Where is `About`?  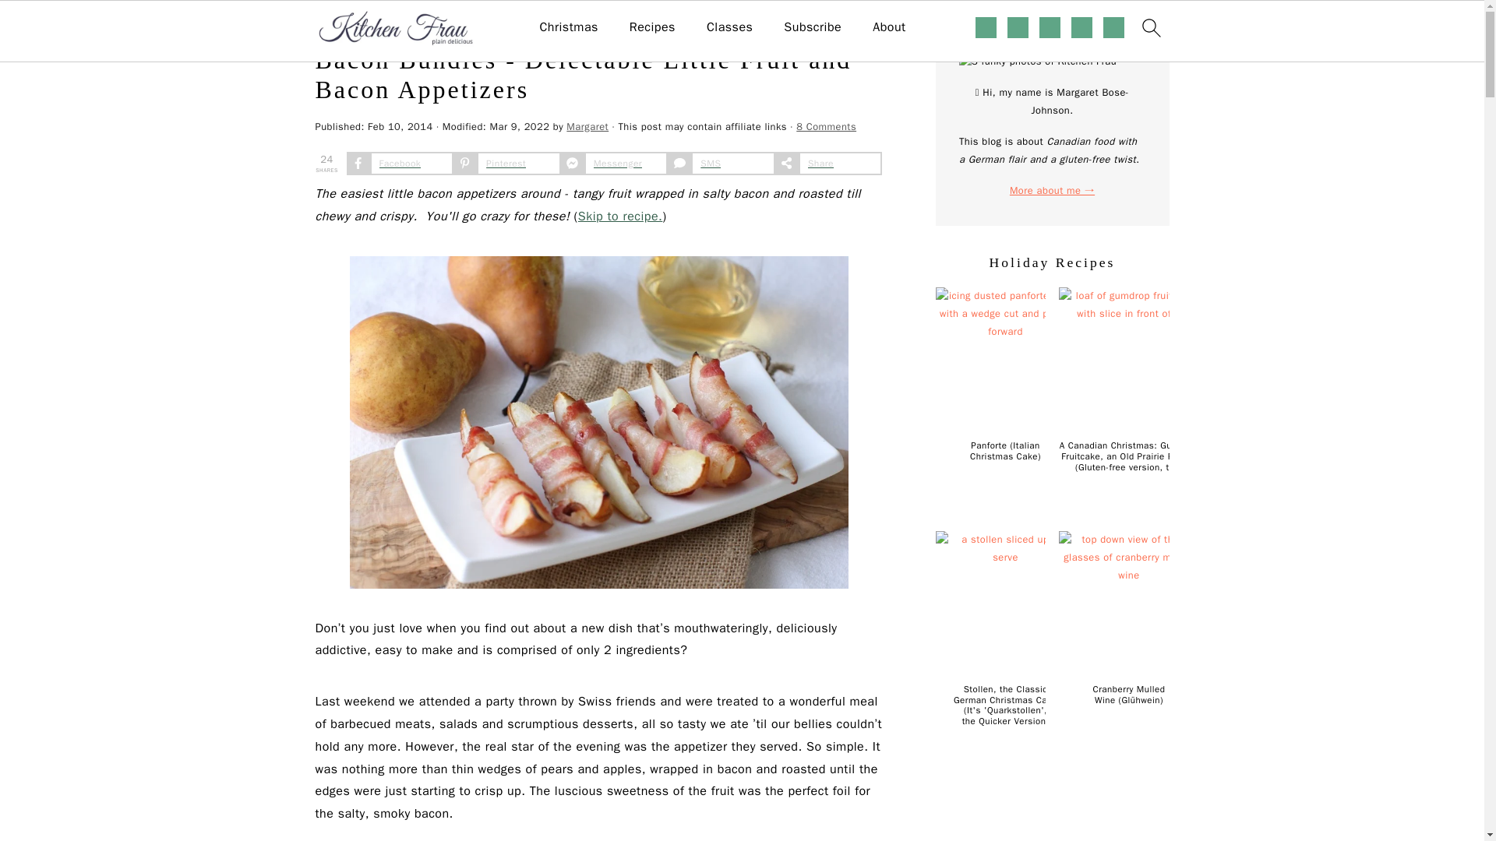 About is located at coordinates (888, 27).